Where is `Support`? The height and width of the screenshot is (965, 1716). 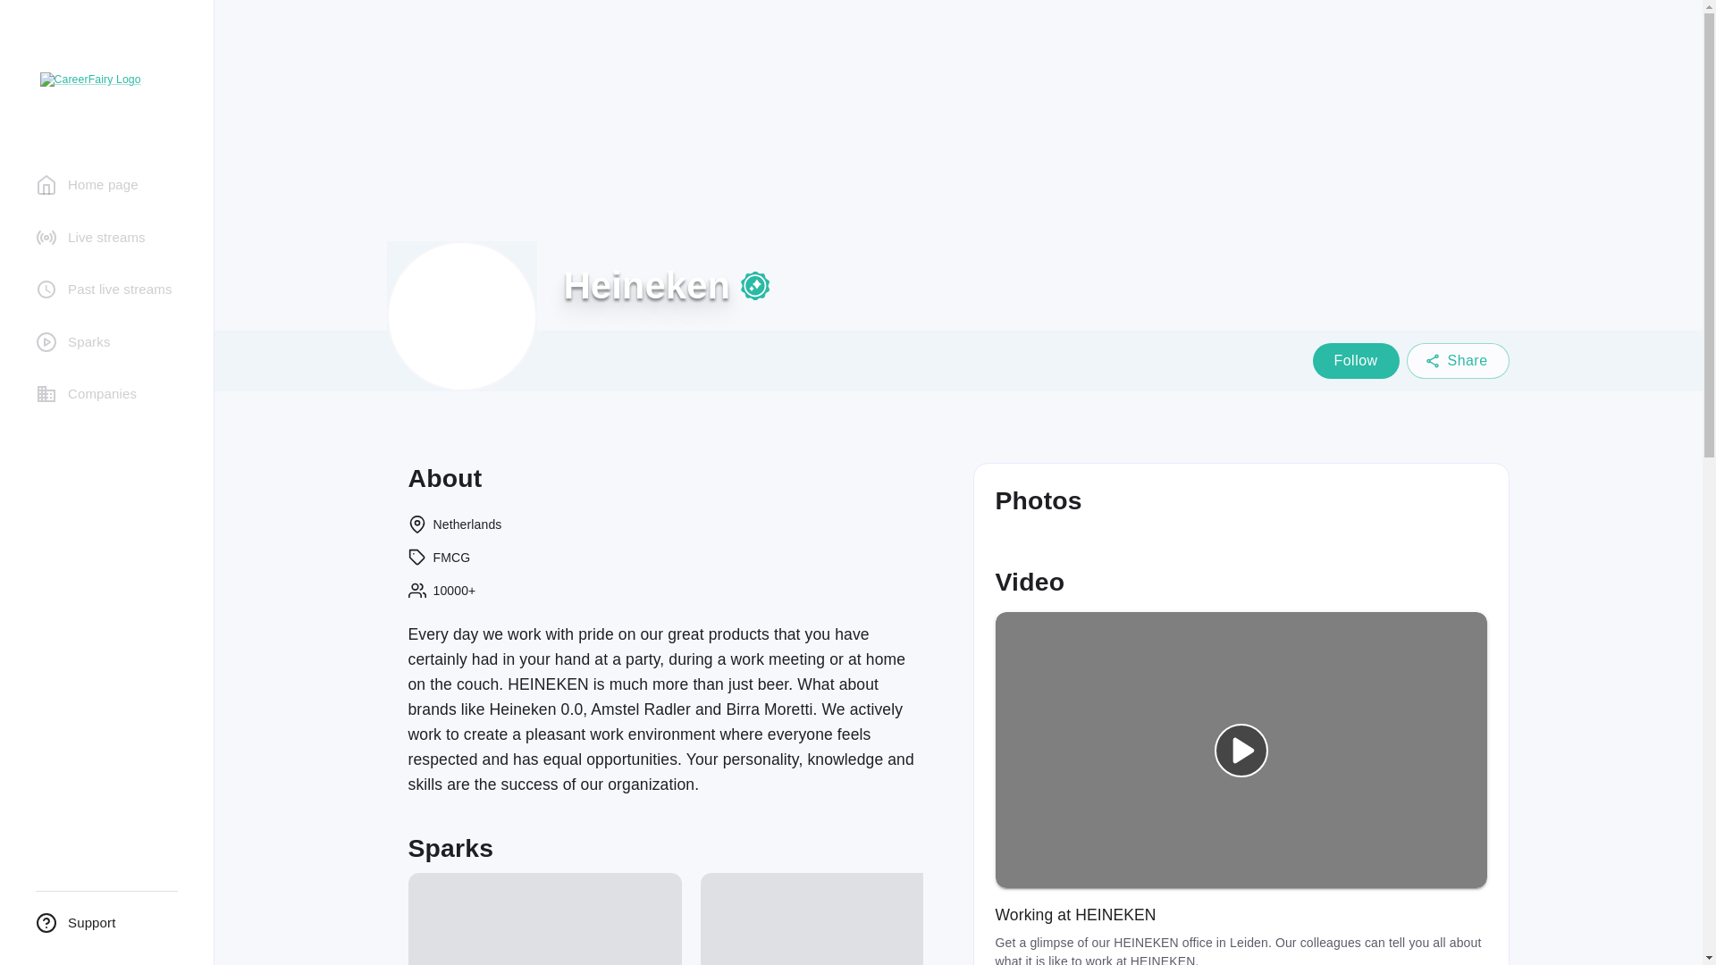
Support is located at coordinates (106, 924).